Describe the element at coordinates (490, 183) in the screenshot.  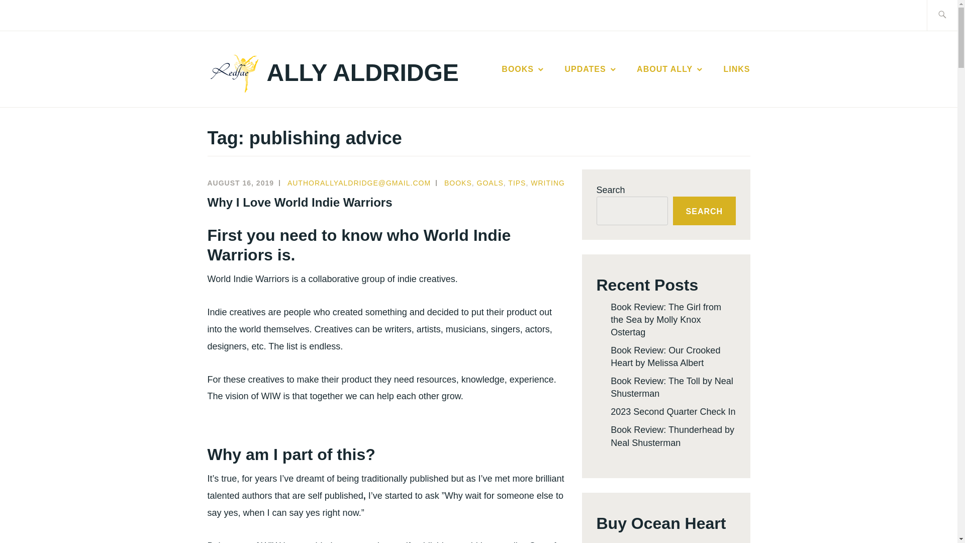
I see `GOALS` at that location.